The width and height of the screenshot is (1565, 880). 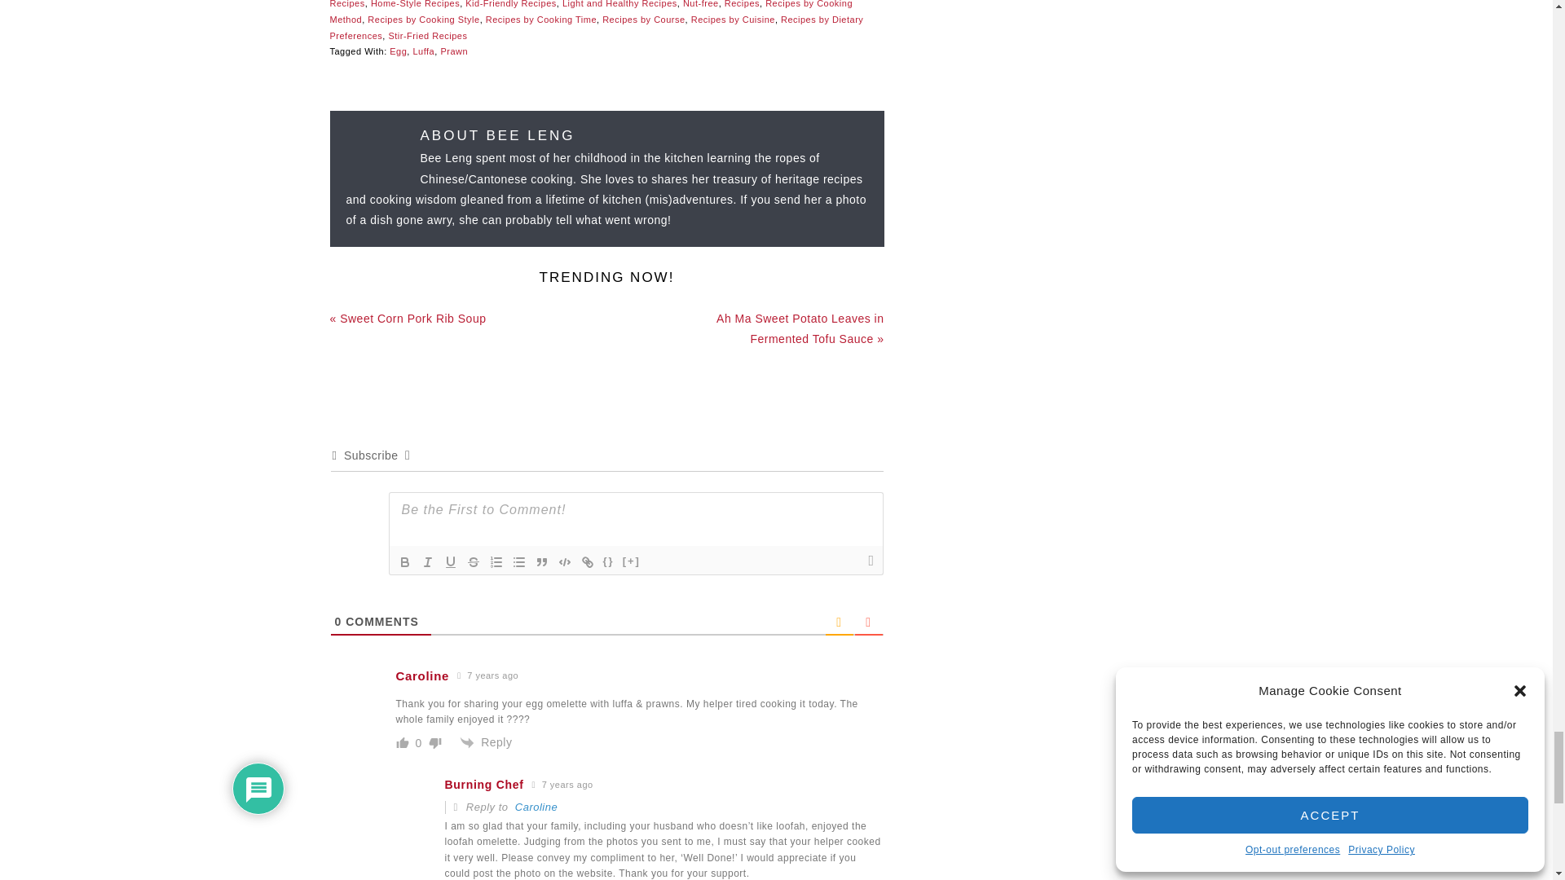 What do you see at coordinates (631, 562) in the screenshot?
I see `Spoiler` at bounding box center [631, 562].